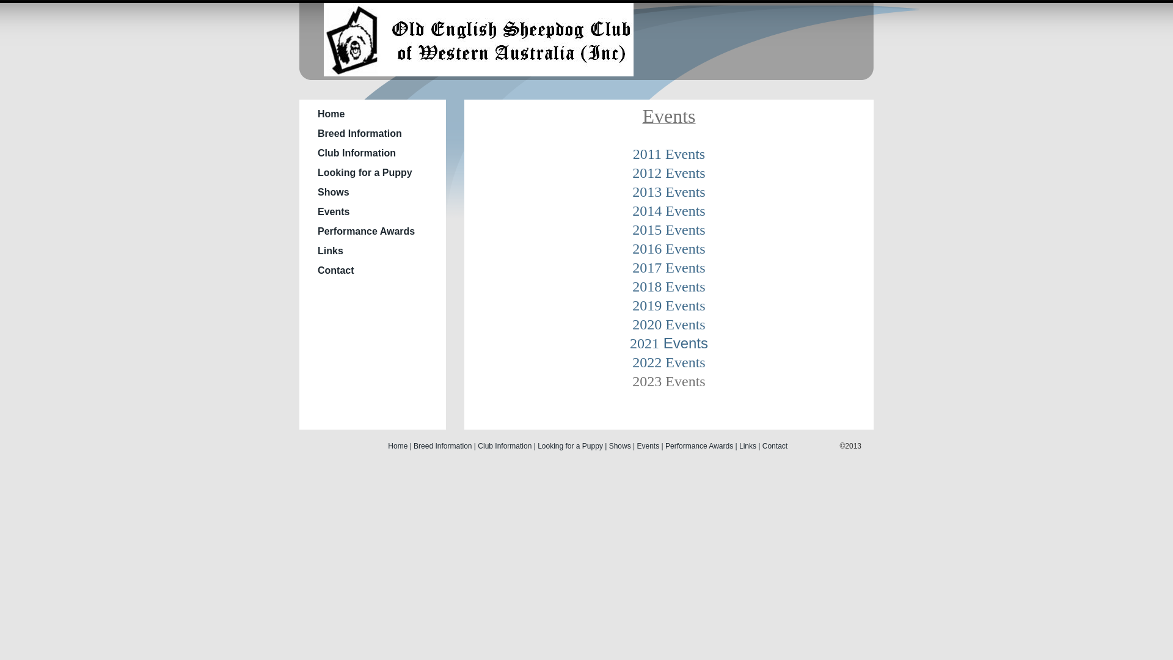 The height and width of the screenshot is (660, 1173). I want to click on Club Information, so click(357, 153).